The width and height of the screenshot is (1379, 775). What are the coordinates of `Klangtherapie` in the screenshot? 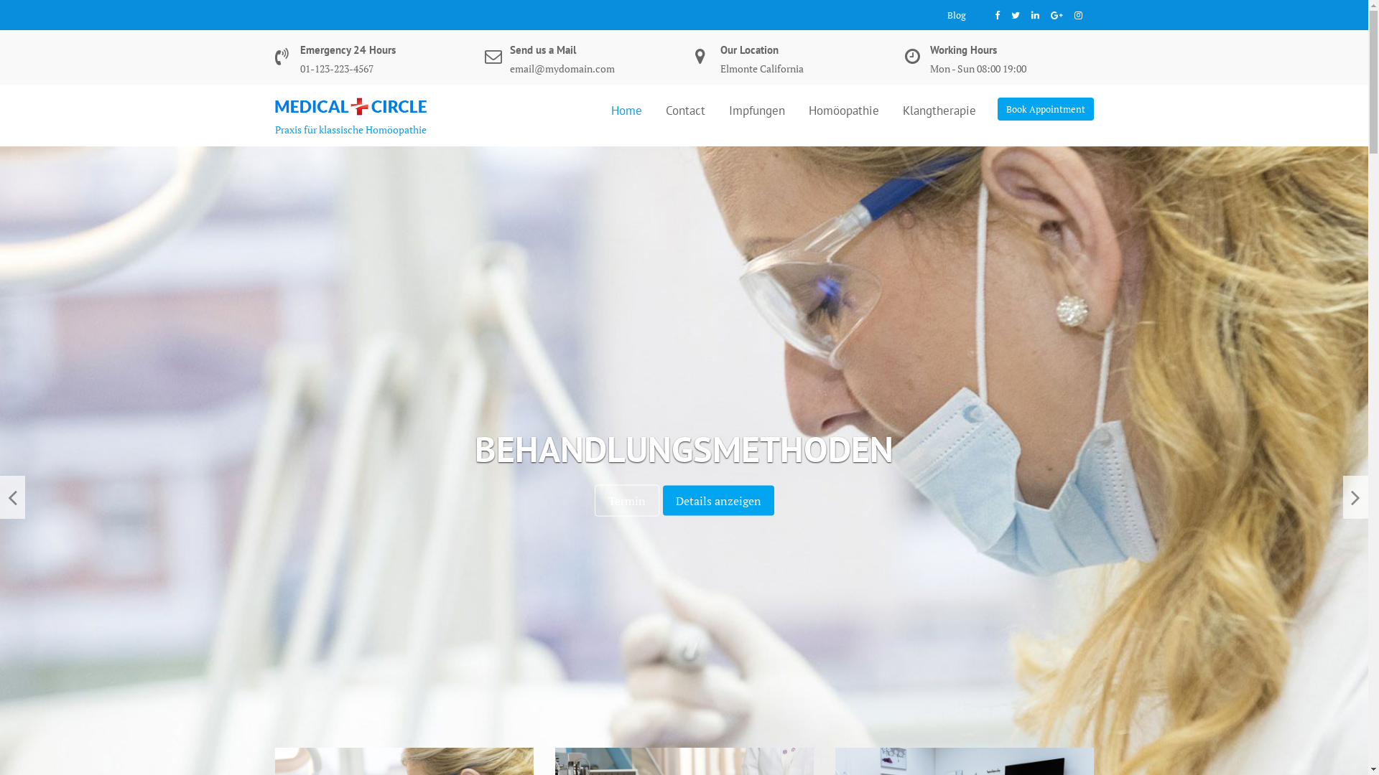 It's located at (939, 110).